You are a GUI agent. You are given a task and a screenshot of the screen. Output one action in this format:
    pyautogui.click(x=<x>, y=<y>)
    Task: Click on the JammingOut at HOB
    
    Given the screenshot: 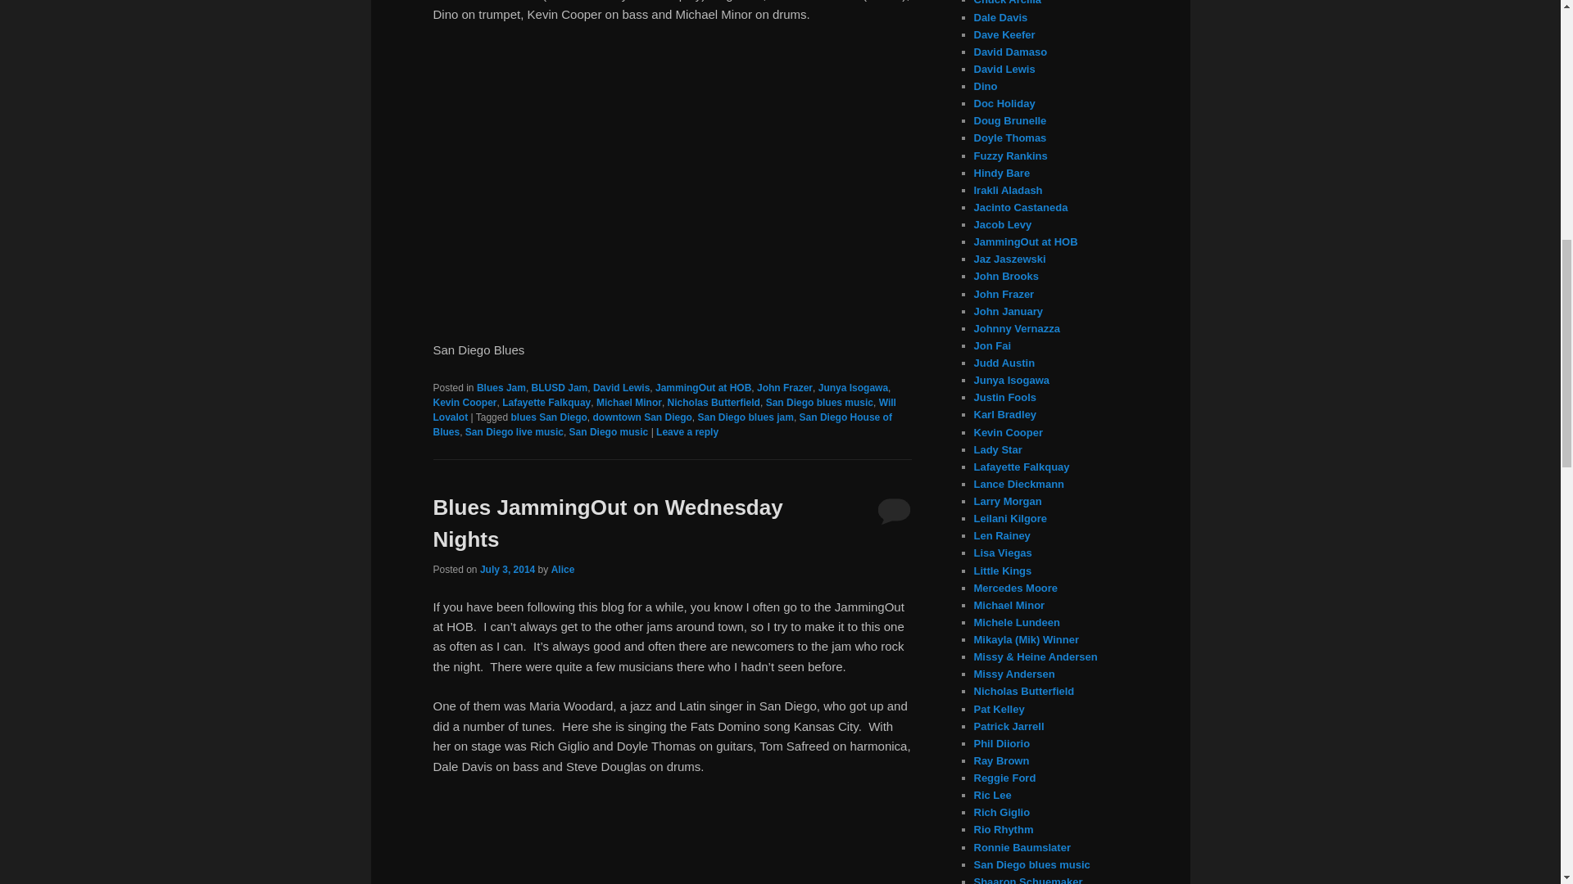 What is the action you would take?
    pyautogui.click(x=703, y=387)
    